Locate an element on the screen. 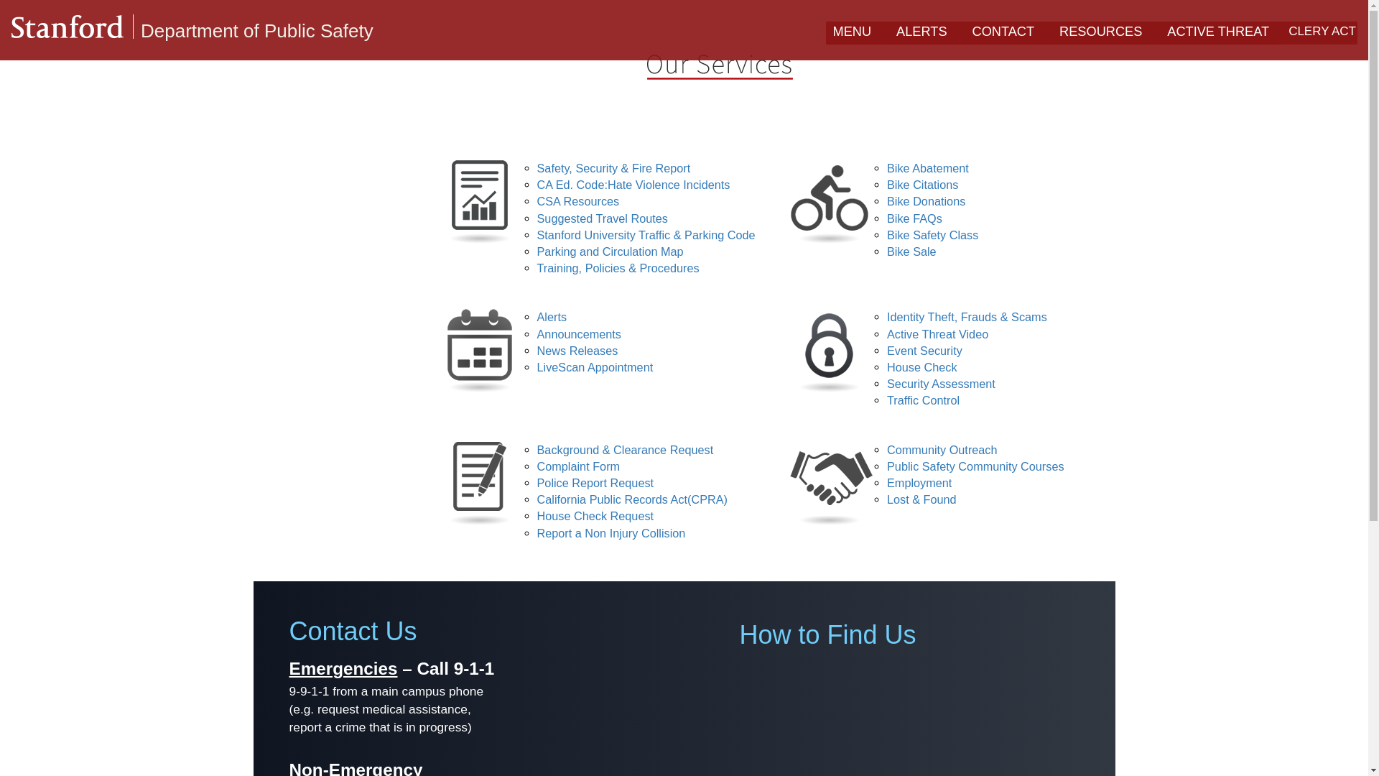 Image resolution: width=1379 pixels, height=776 pixels. News Releases is located at coordinates (577, 351).